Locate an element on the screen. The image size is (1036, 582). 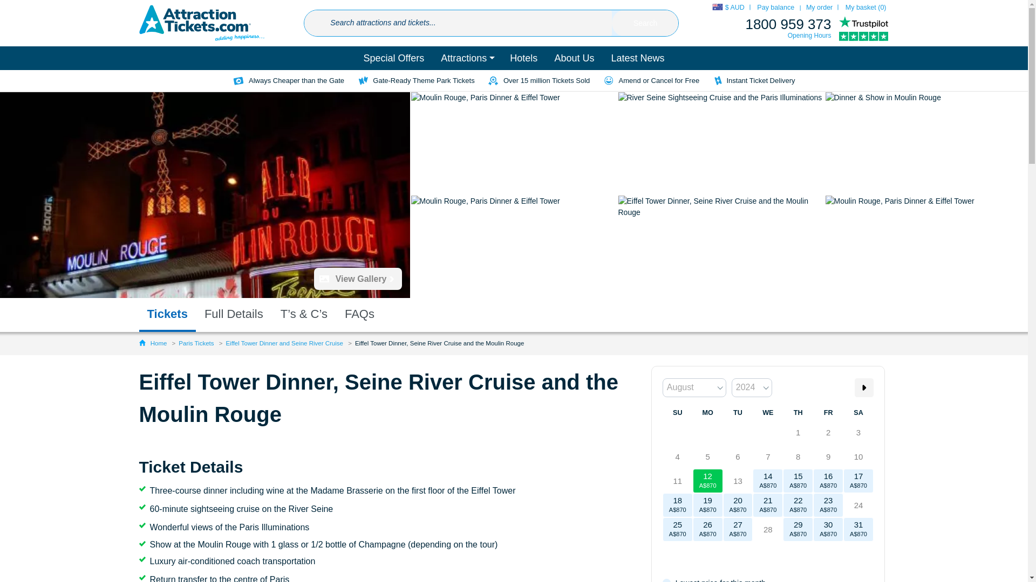
Hotels is located at coordinates (523, 58).